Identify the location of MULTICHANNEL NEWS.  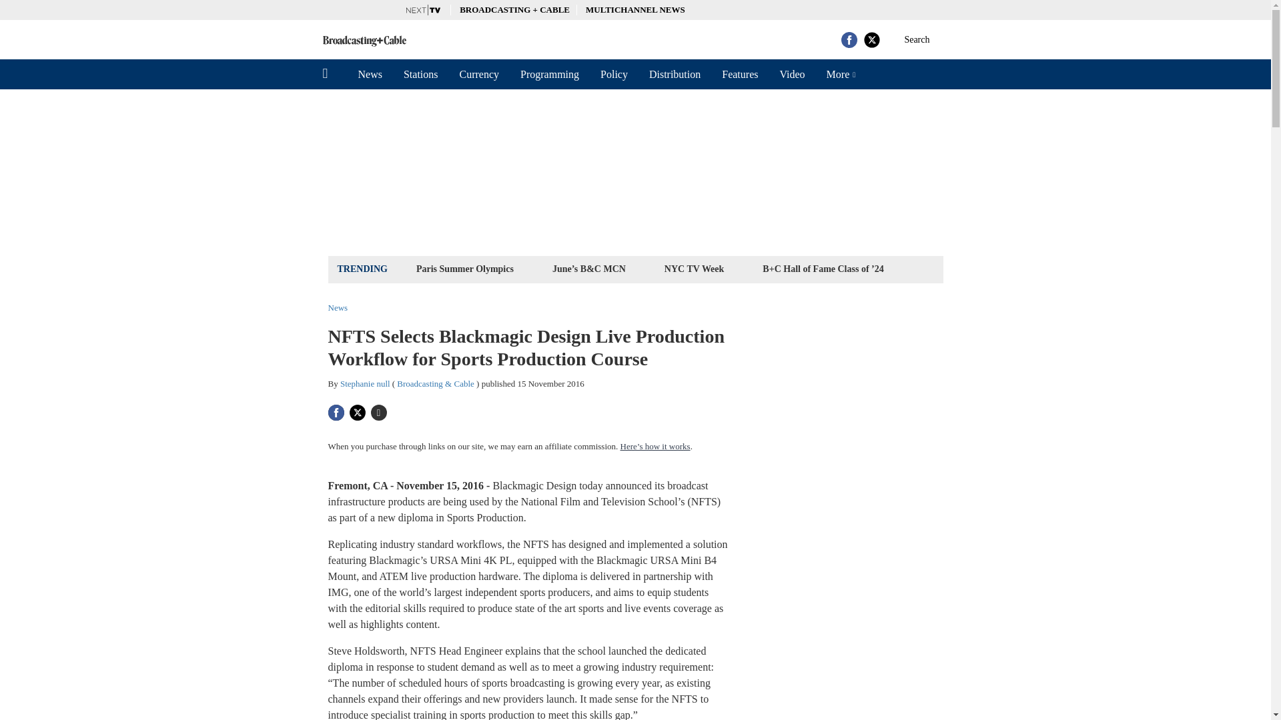
(635, 9).